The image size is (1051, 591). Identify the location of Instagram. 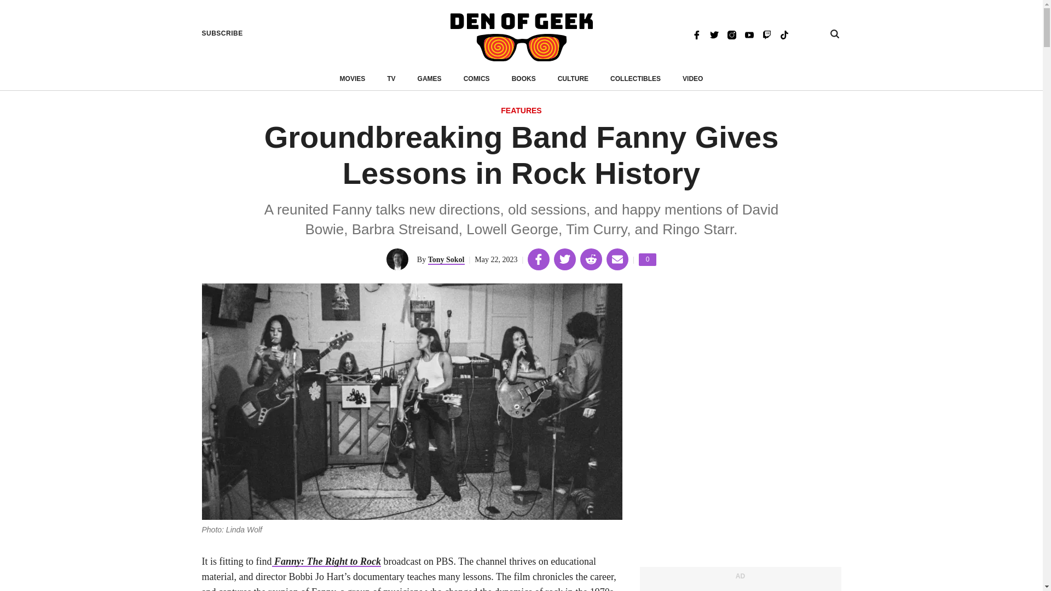
(476, 79).